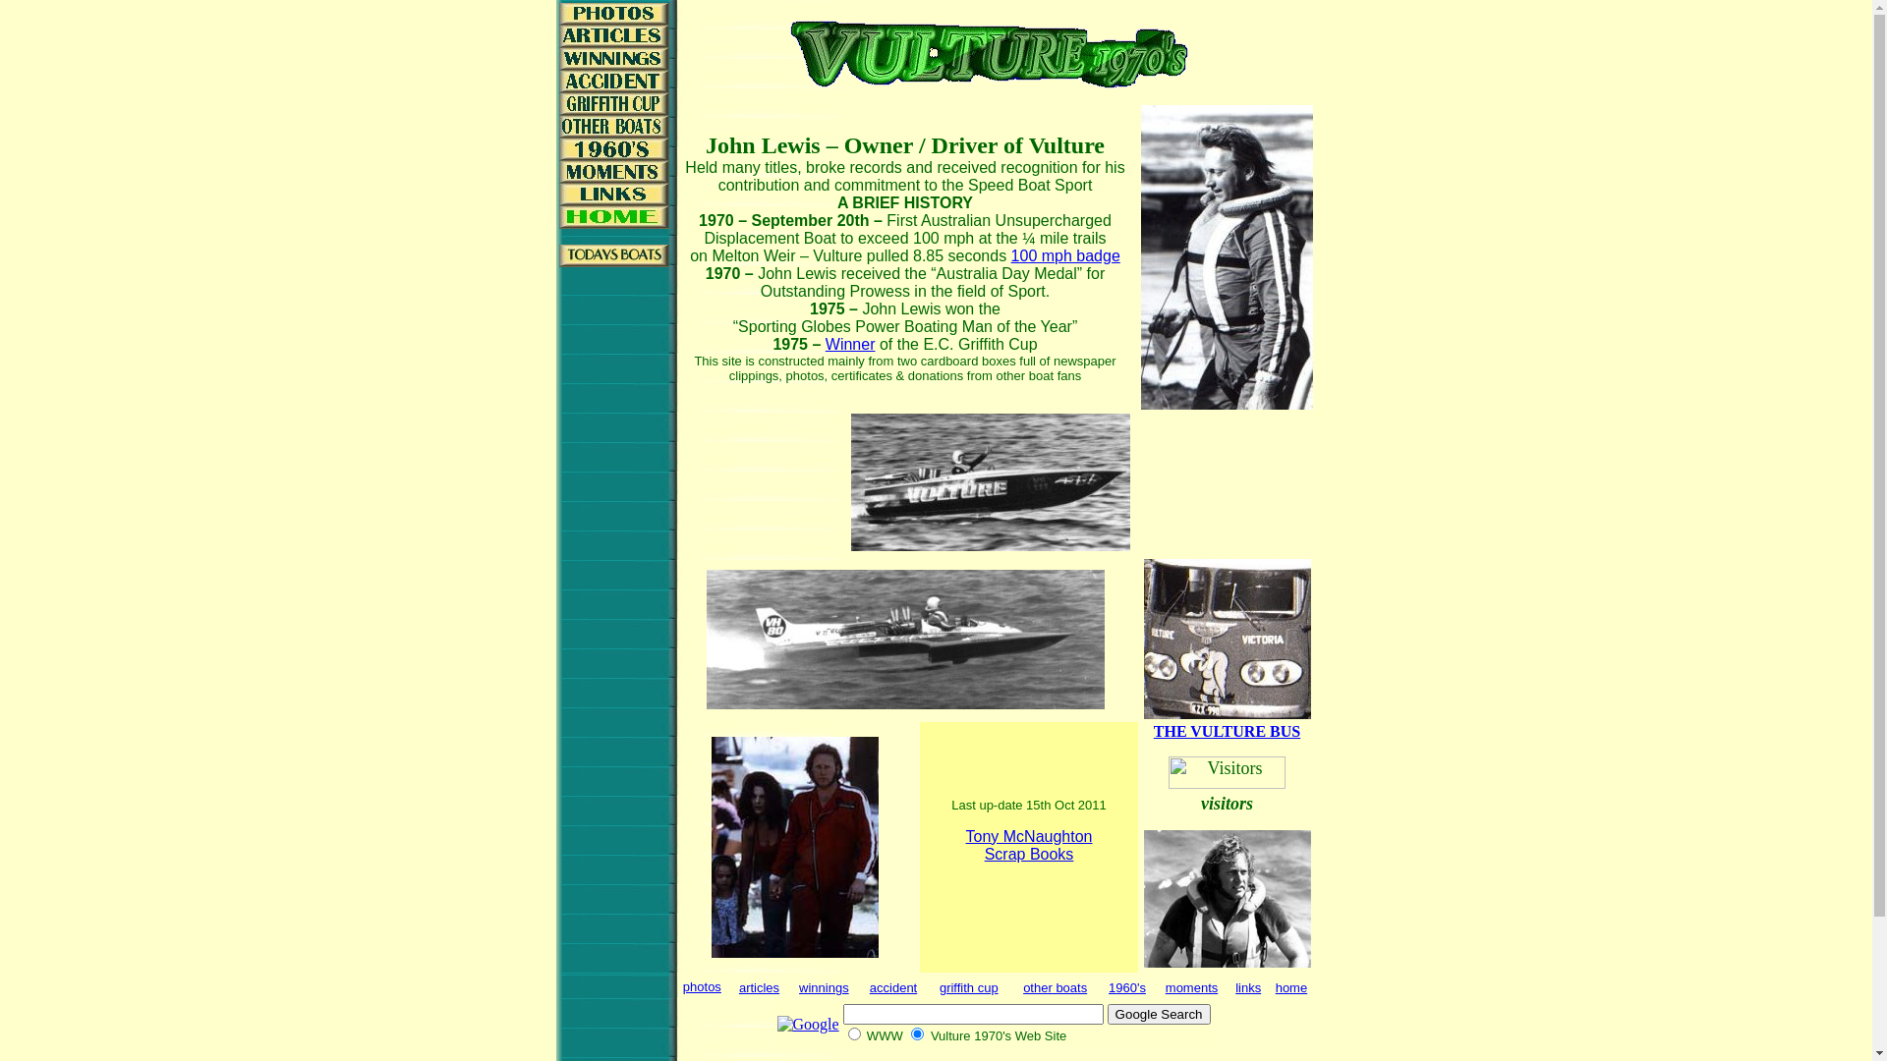 The width and height of the screenshot is (1887, 1061). What do you see at coordinates (1227, 731) in the screenshot?
I see `THE VULTURE BUS` at bounding box center [1227, 731].